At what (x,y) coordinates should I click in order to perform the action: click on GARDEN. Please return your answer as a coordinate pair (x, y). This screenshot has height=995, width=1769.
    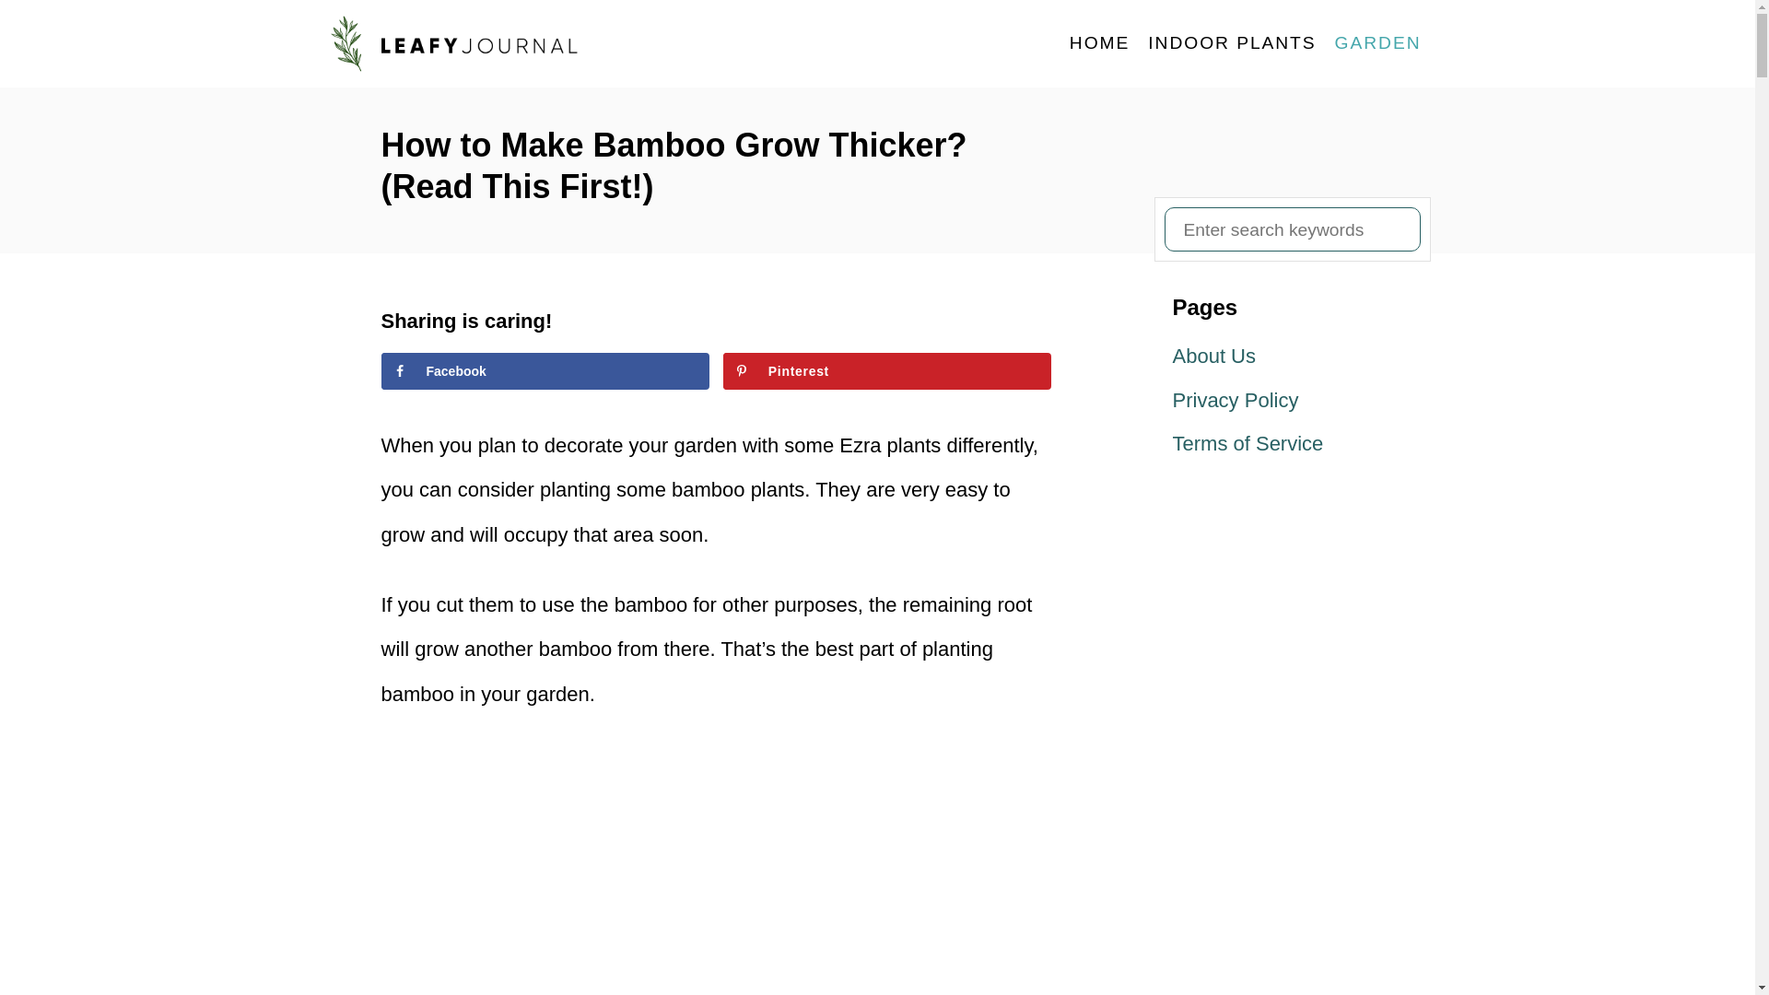
    Looking at the image, I should click on (1378, 42).